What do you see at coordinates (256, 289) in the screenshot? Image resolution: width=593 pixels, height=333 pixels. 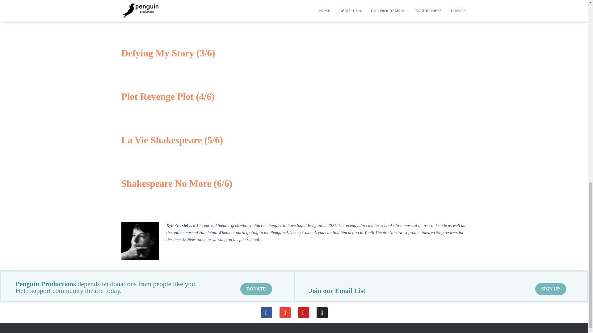 I see `DONATE` at bounding box center [256, 289].